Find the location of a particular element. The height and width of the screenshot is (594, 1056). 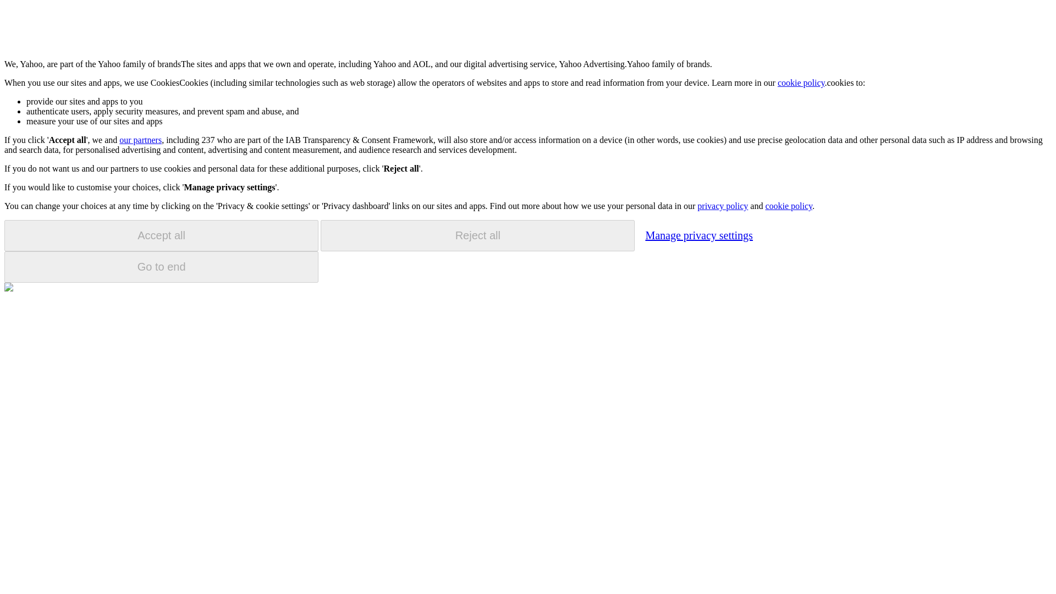

cookie policy is located at coordinates (801, 82).